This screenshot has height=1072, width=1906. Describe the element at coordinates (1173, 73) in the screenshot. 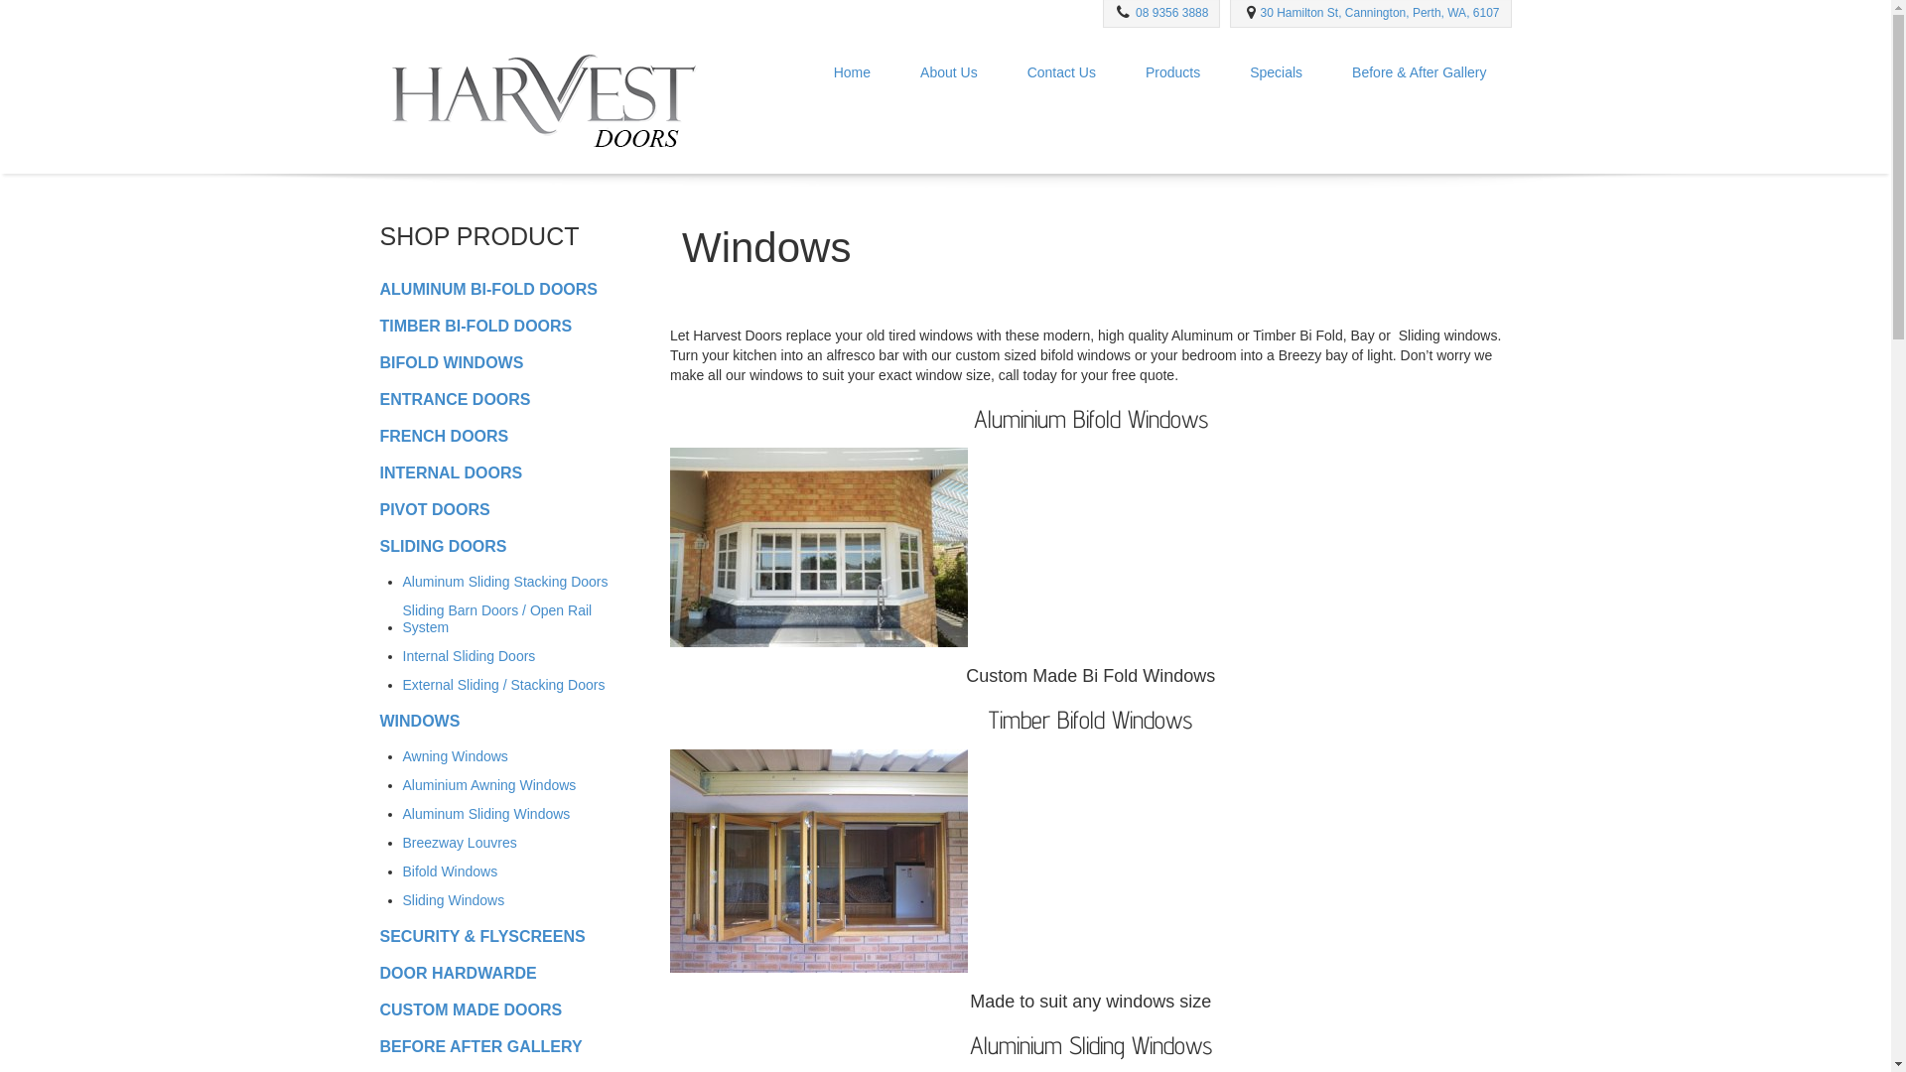

I see `Products` at that location.